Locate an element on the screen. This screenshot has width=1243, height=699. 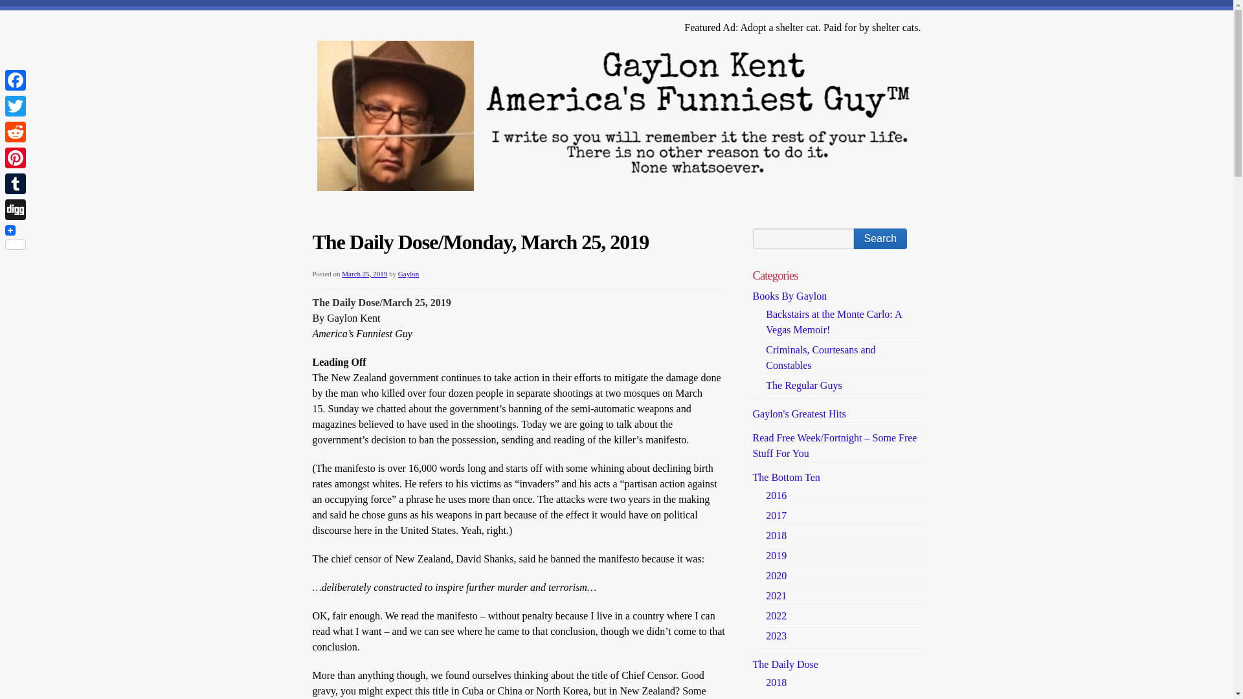
Backstairs at the Monte Carlo: A Vegas Memoir! is located at coordinates (833, 322).